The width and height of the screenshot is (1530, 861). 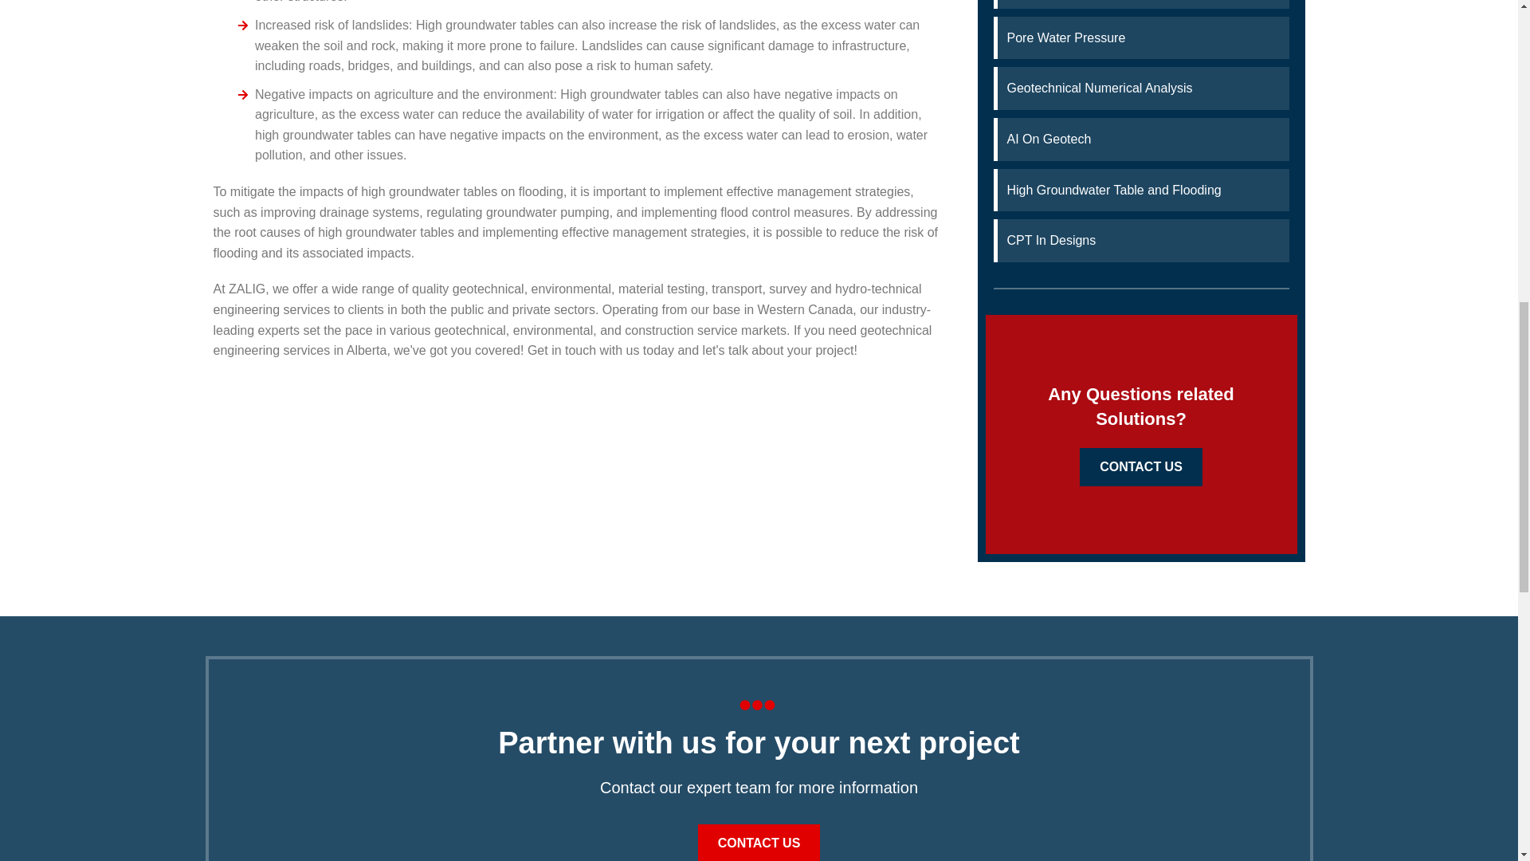 I want to click on High Groundwater Table and Flooding, so click(x=1143, y=190).